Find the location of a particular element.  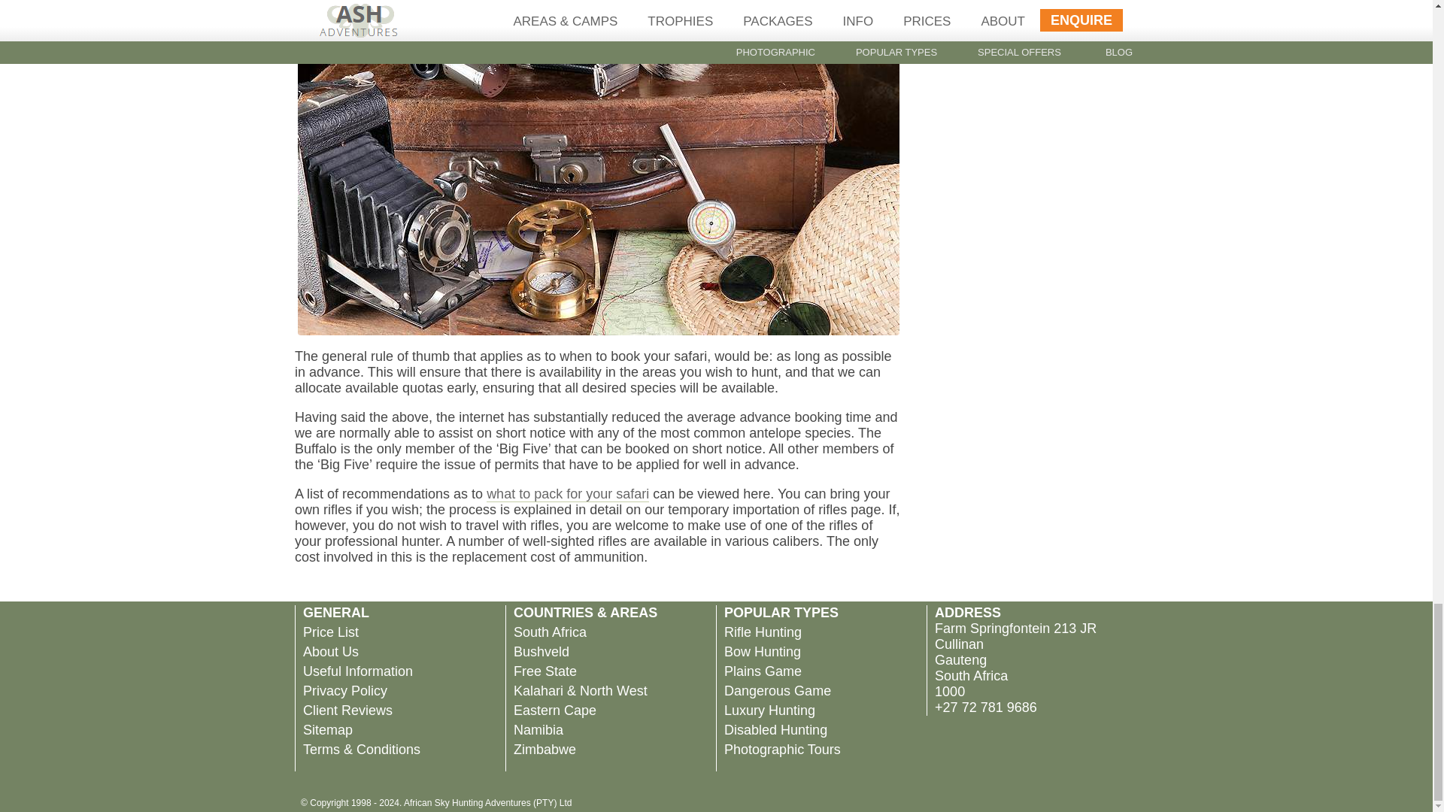

Useful Information is located at coordinates (358, 671).